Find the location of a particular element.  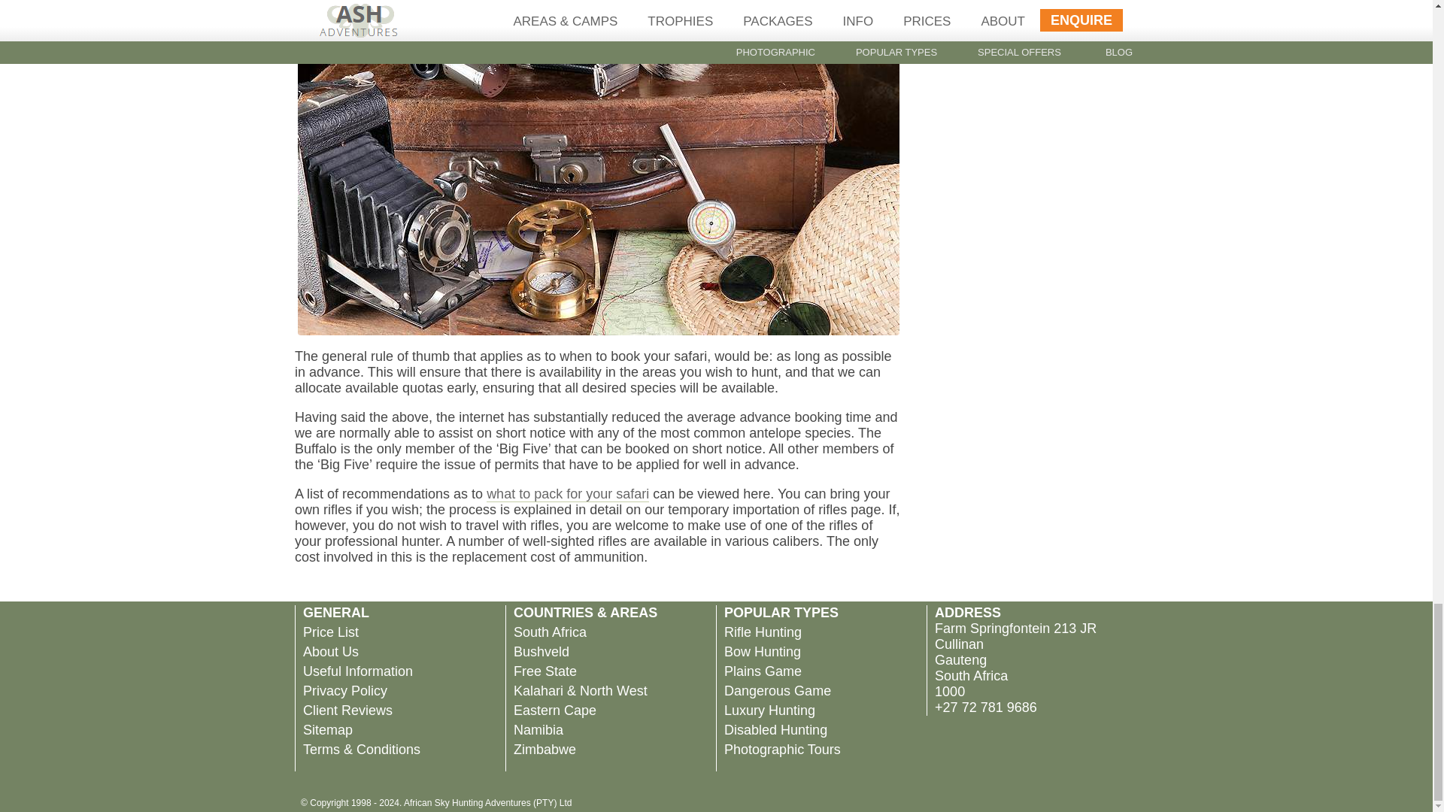

Useful Information is located at coordinates (358, 671).